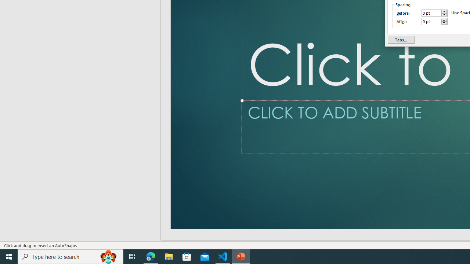 This screenshot has height=264, width=470. Describe the element at coordinates (444, 20) in the screenshot. I see `More` at that location.